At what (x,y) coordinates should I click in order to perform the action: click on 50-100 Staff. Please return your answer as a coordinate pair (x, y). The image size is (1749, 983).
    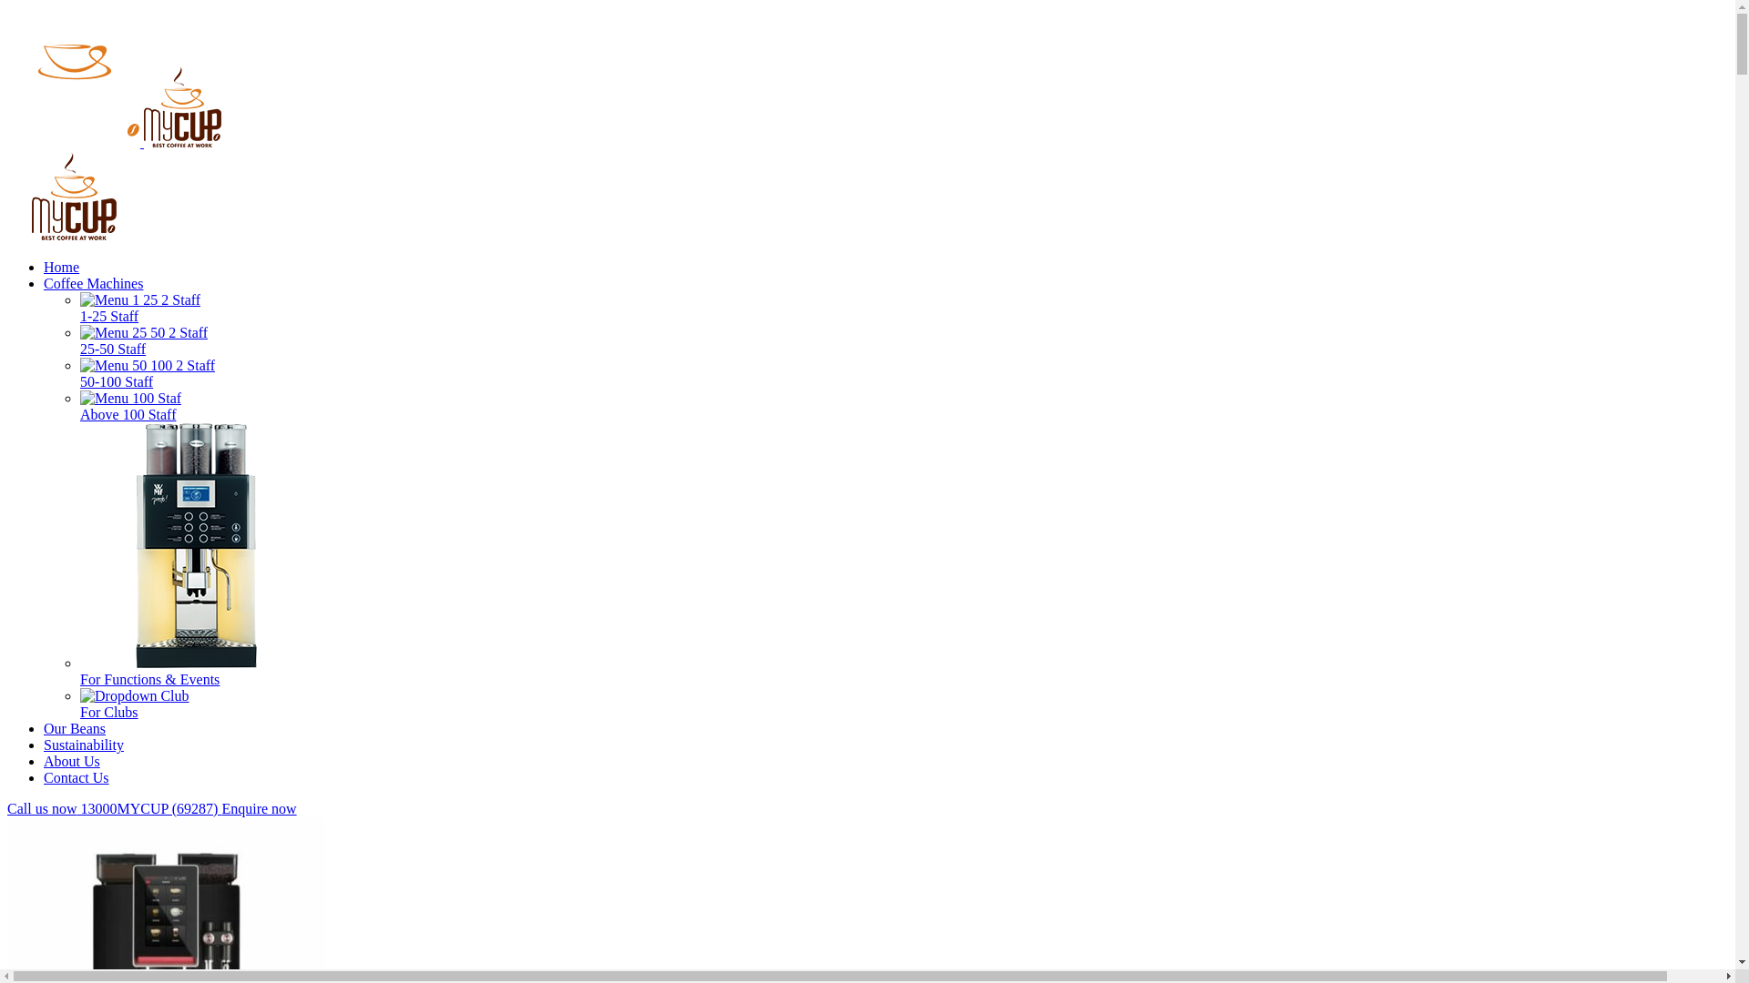
    Looking at the image, I should click on (904, 373).